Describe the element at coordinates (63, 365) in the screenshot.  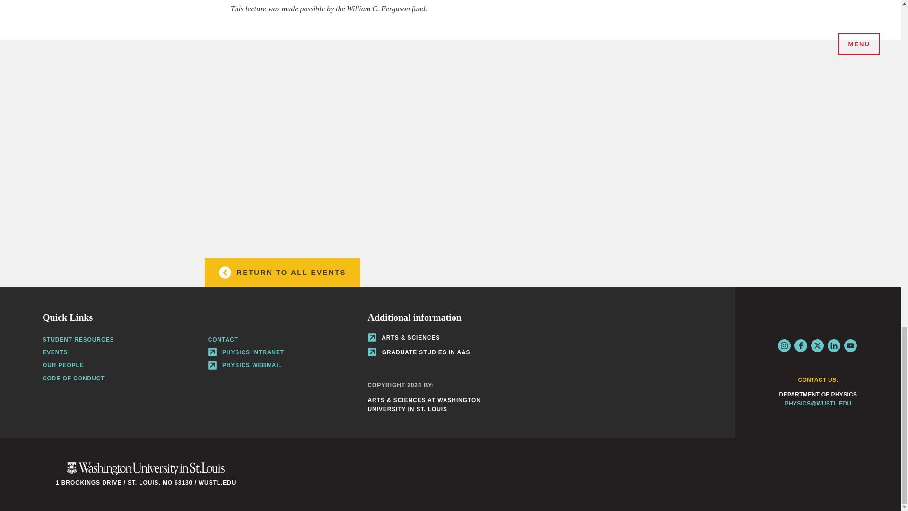
I see `OUR PEOPLE` at that location.